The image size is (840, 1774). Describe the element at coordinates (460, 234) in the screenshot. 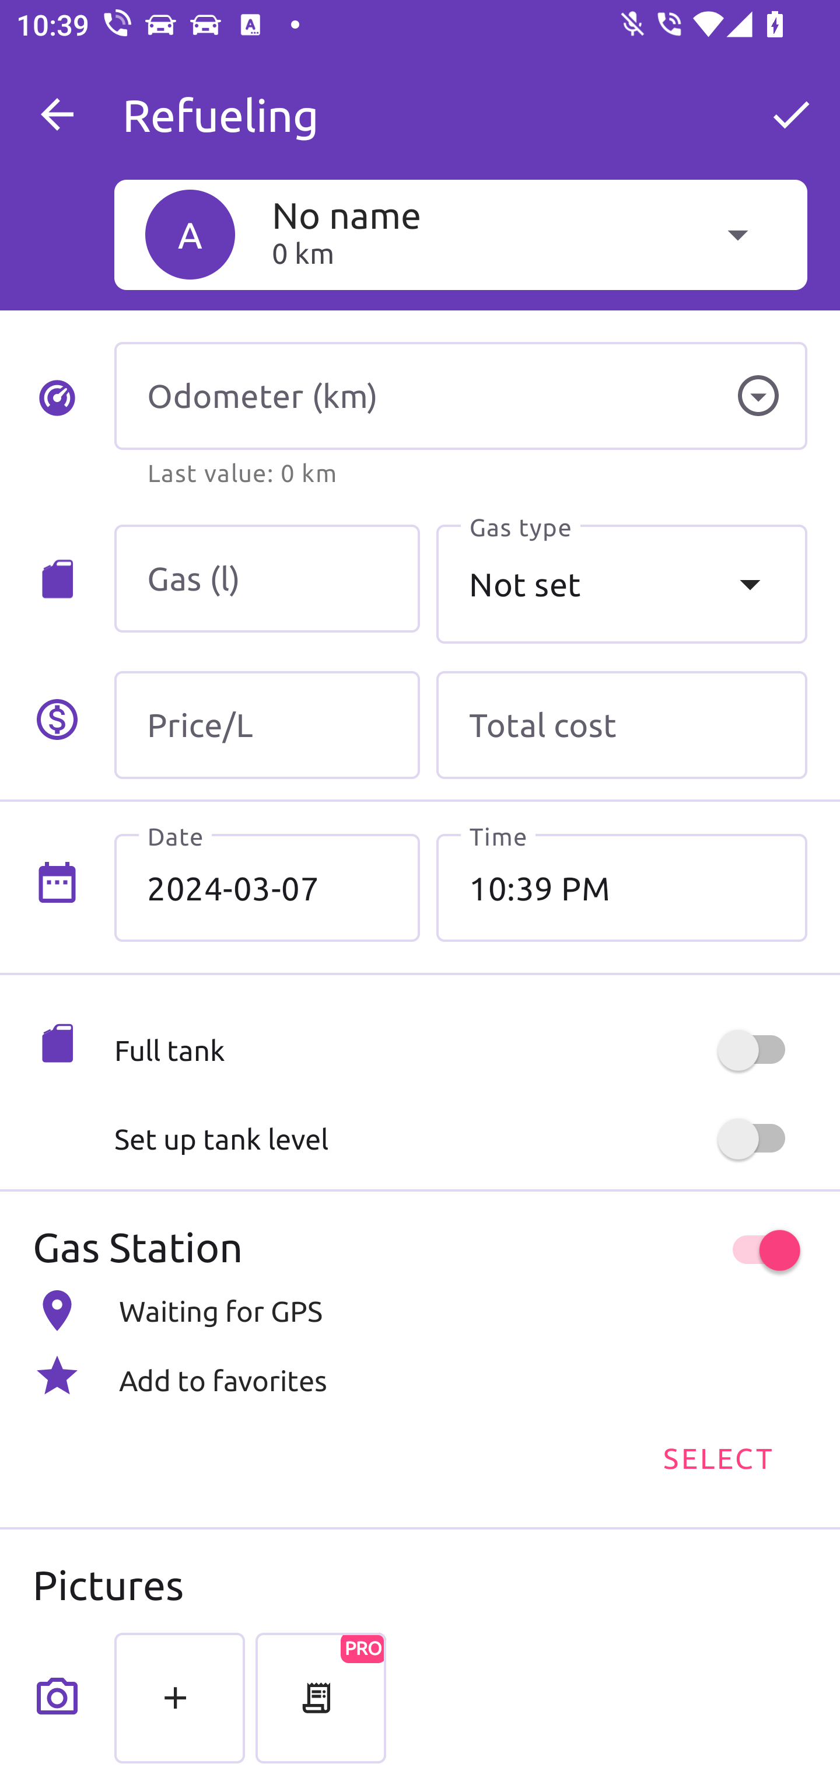

I see `A No name 0 km` at that location.